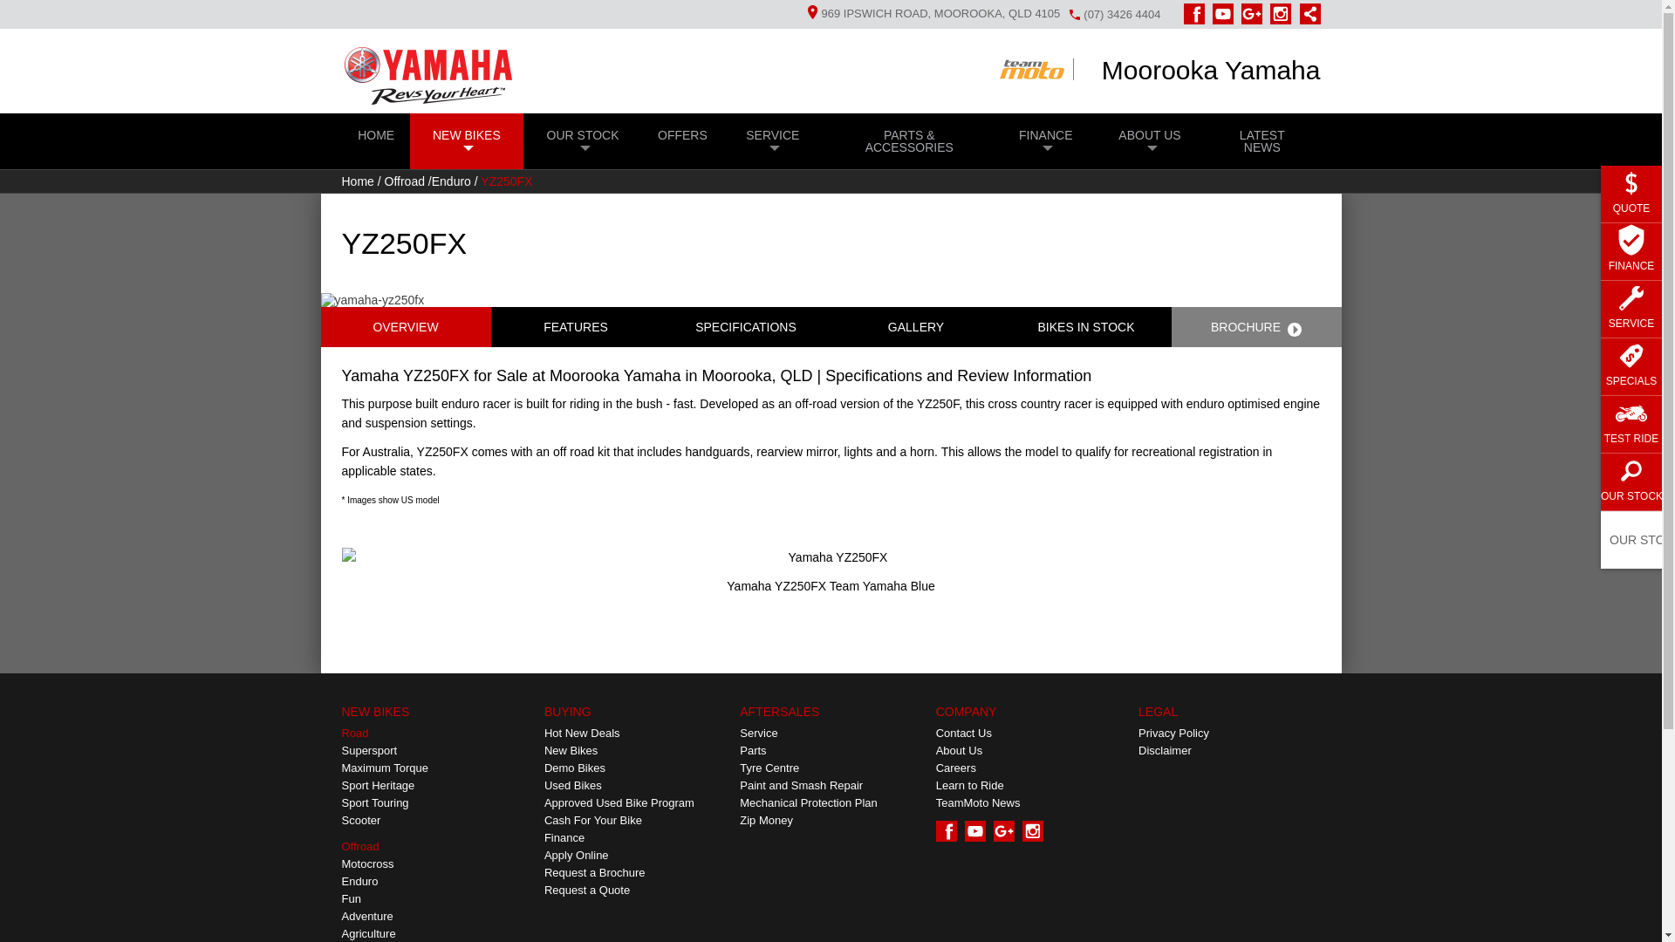 The image size is (1675, 942). What do you see at coordinates (928, 12) in the screenshot?
I see `969 IPSWICH ROAD, MOOROOKA, QLD 4105` at bounding box center [928, 12].